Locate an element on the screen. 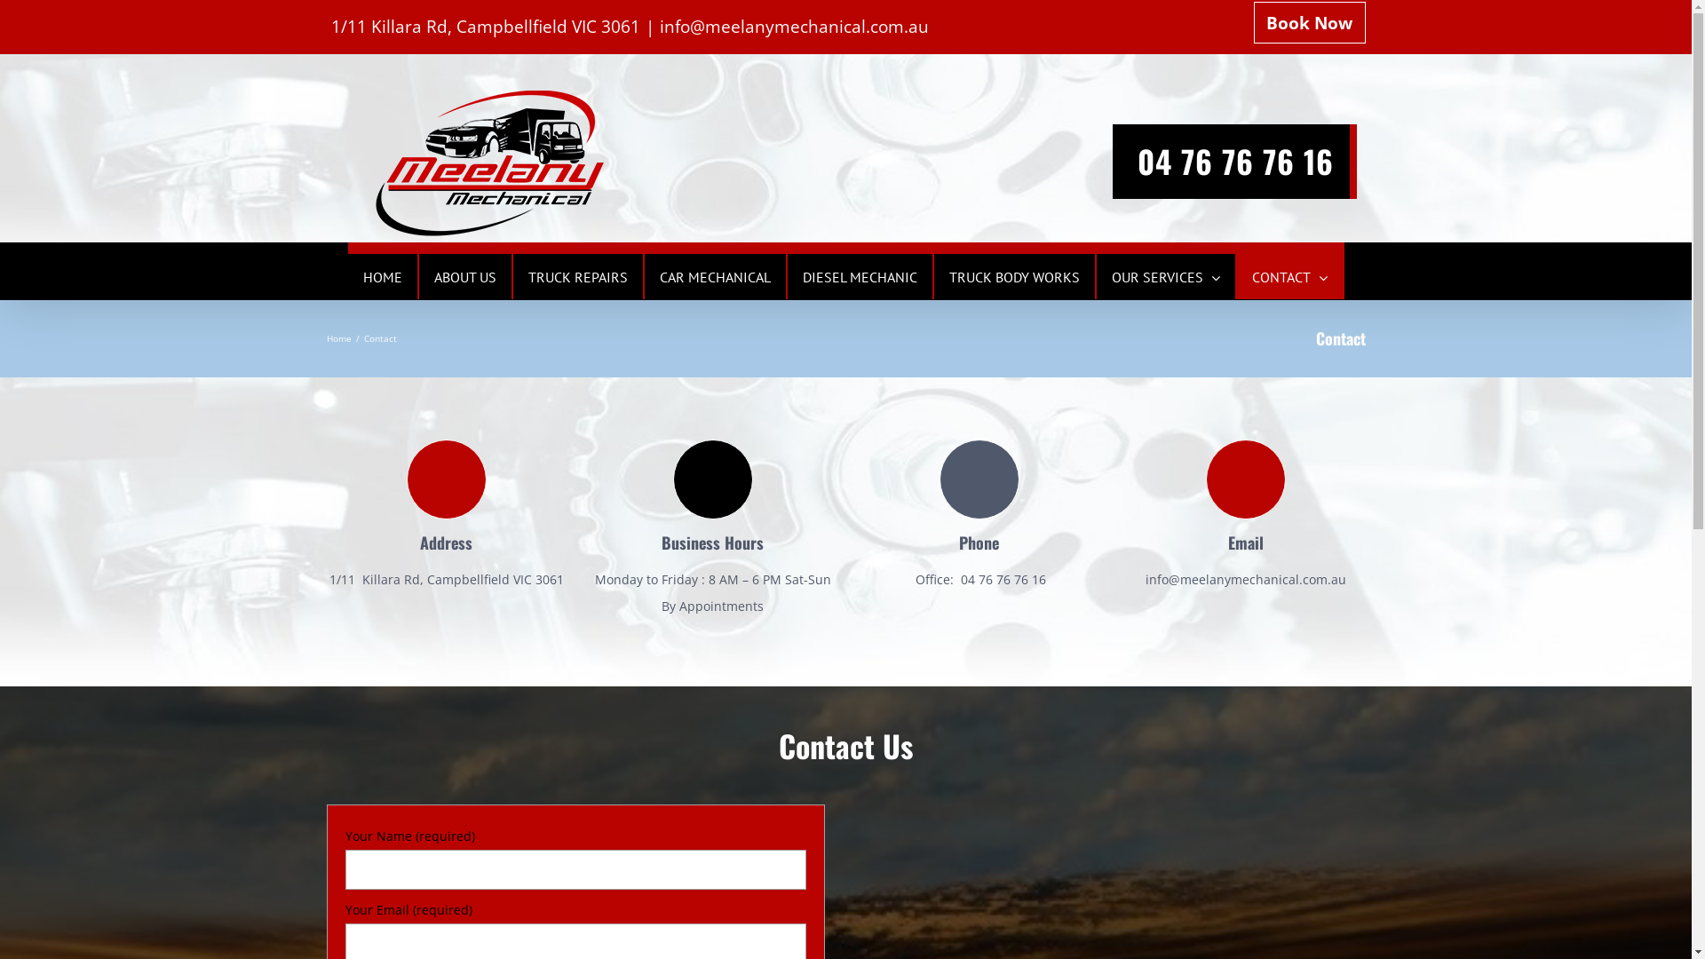 This screenshot has height=959, width=1705. Home is located at coordinates (339, 337).